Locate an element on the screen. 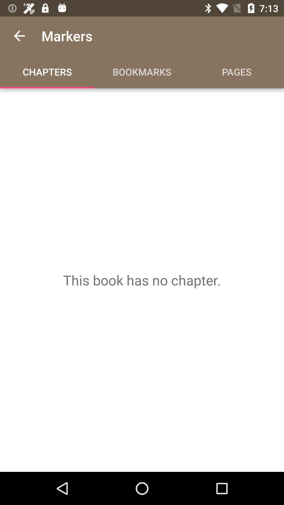 This screenshot has width=284, height=505. press the icon above chapters is located at coordinates (19, 36).